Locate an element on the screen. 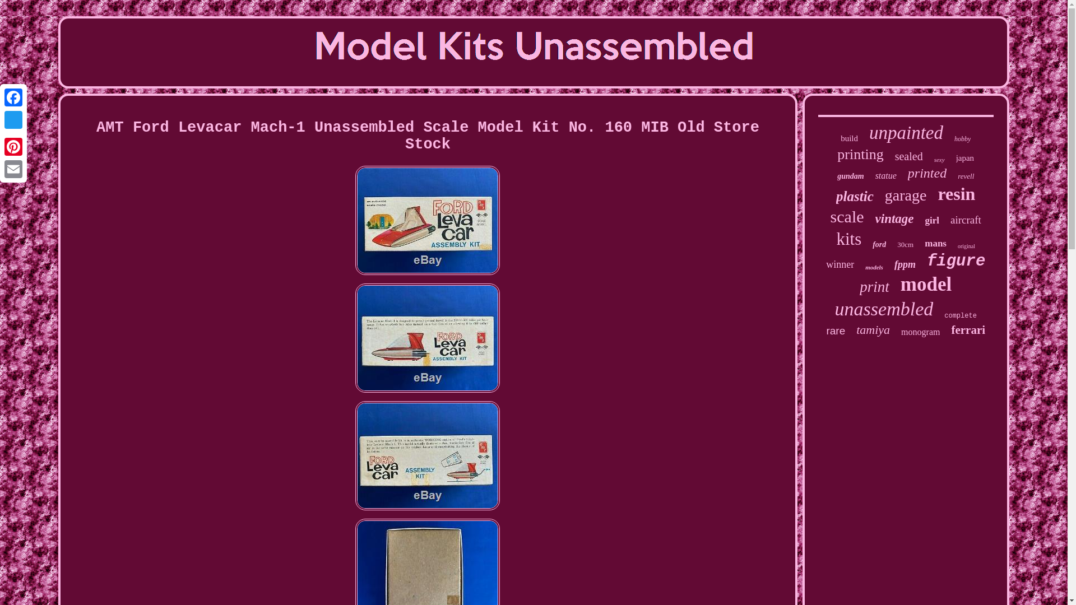  vintage is located at coordinates (894, 218).